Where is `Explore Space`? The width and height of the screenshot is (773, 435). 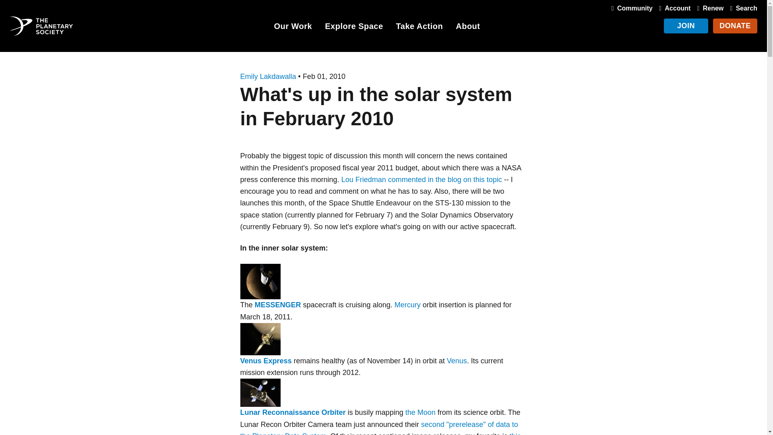 Explore Space is located at coordinates (353, 27).